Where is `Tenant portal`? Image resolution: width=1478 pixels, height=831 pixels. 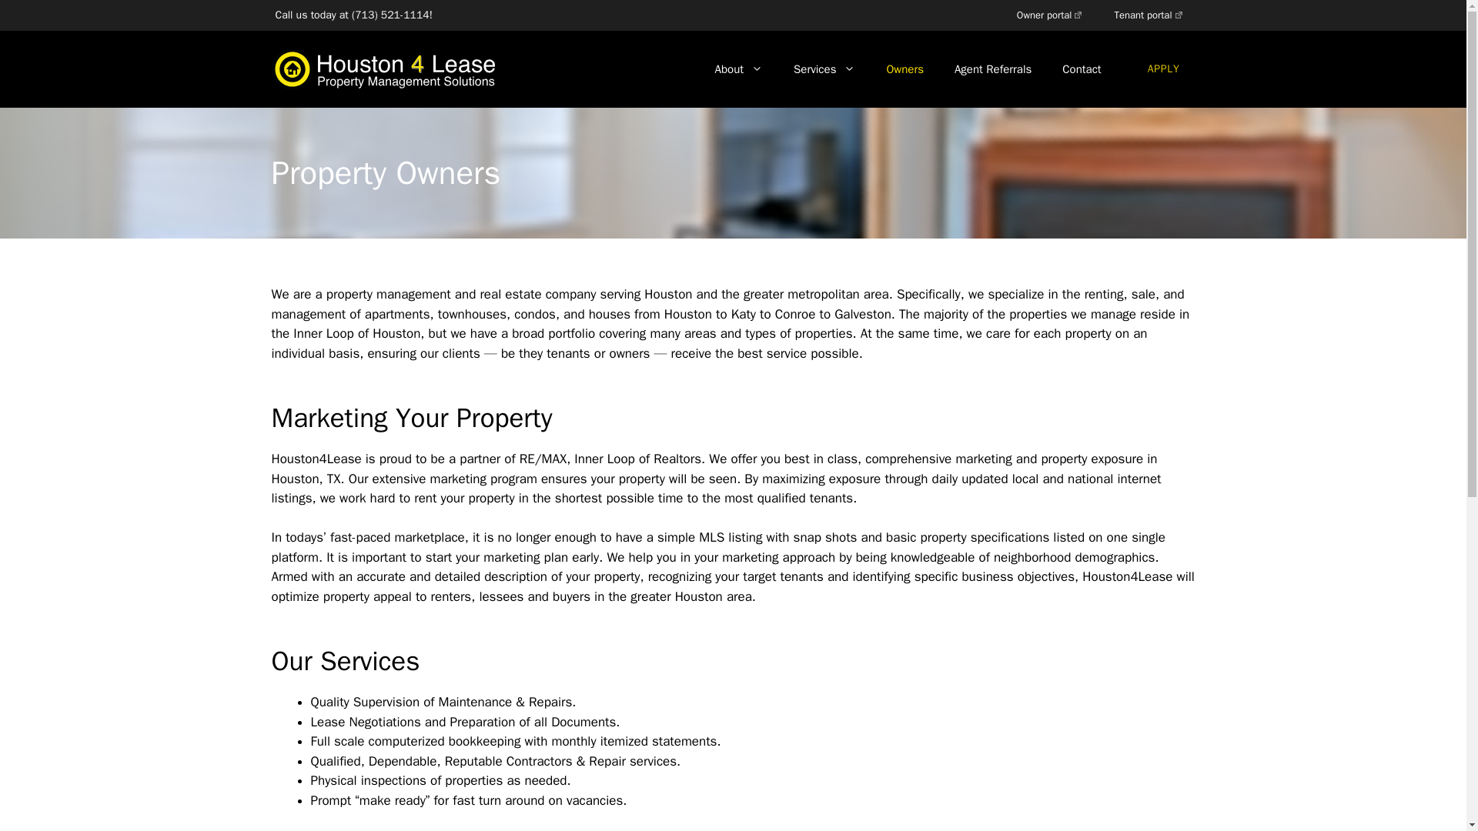 Tenant portal is located at coordinates (1149, 15).